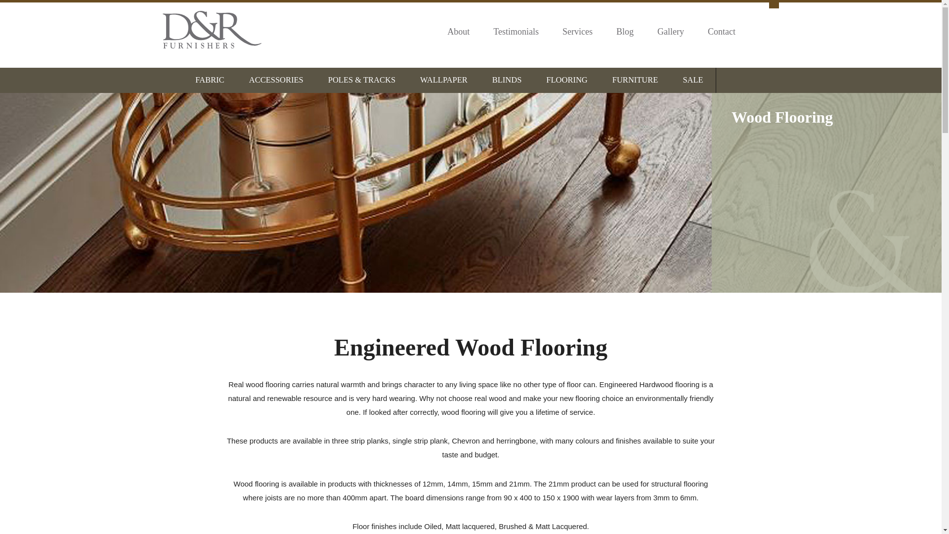  Describe the element at coordinates (625, 32) in the screenshot. I see `Blog` at that location.